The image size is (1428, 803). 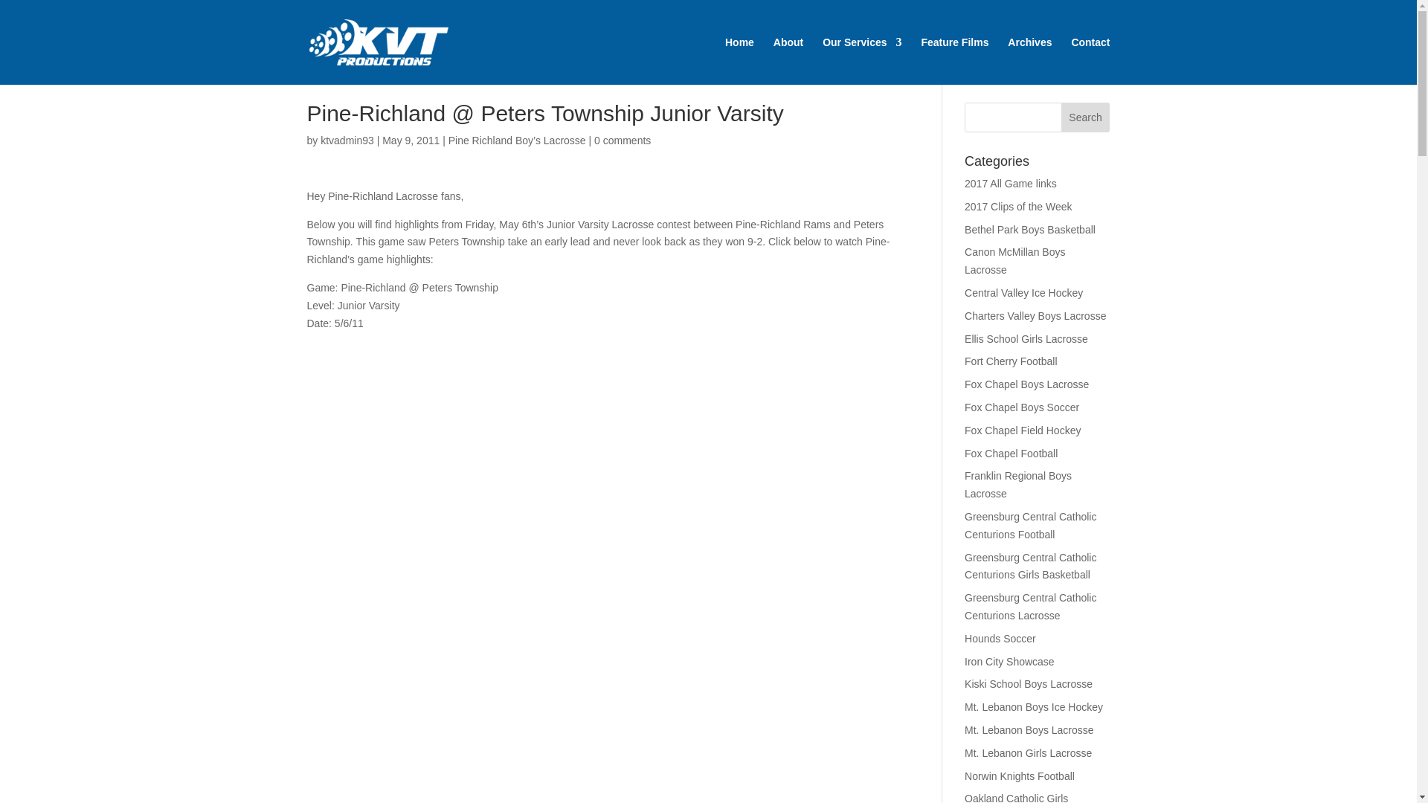 I want to click on Search, so click(x=1086, y=117).